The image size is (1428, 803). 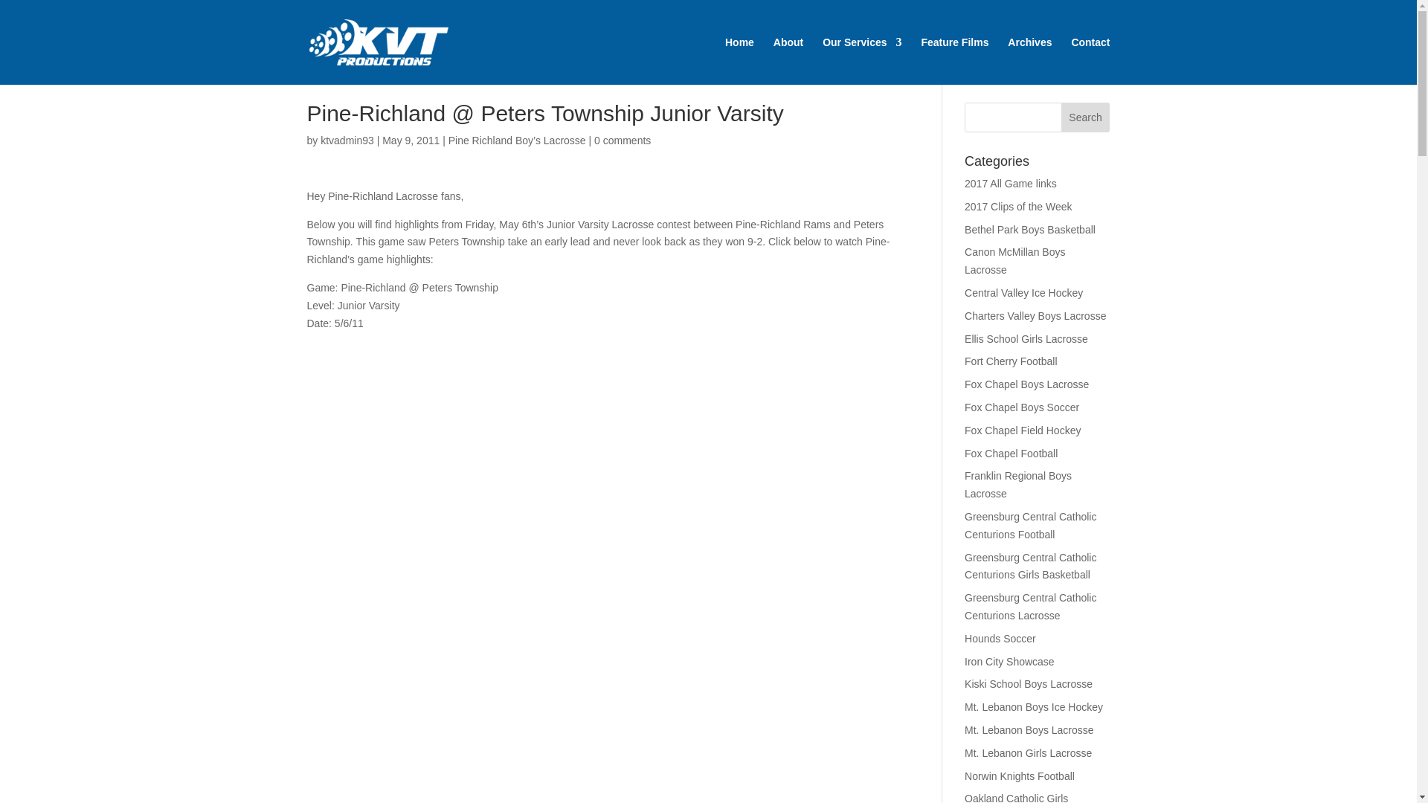 I want to click on Search, so click(x=1086, y=117).